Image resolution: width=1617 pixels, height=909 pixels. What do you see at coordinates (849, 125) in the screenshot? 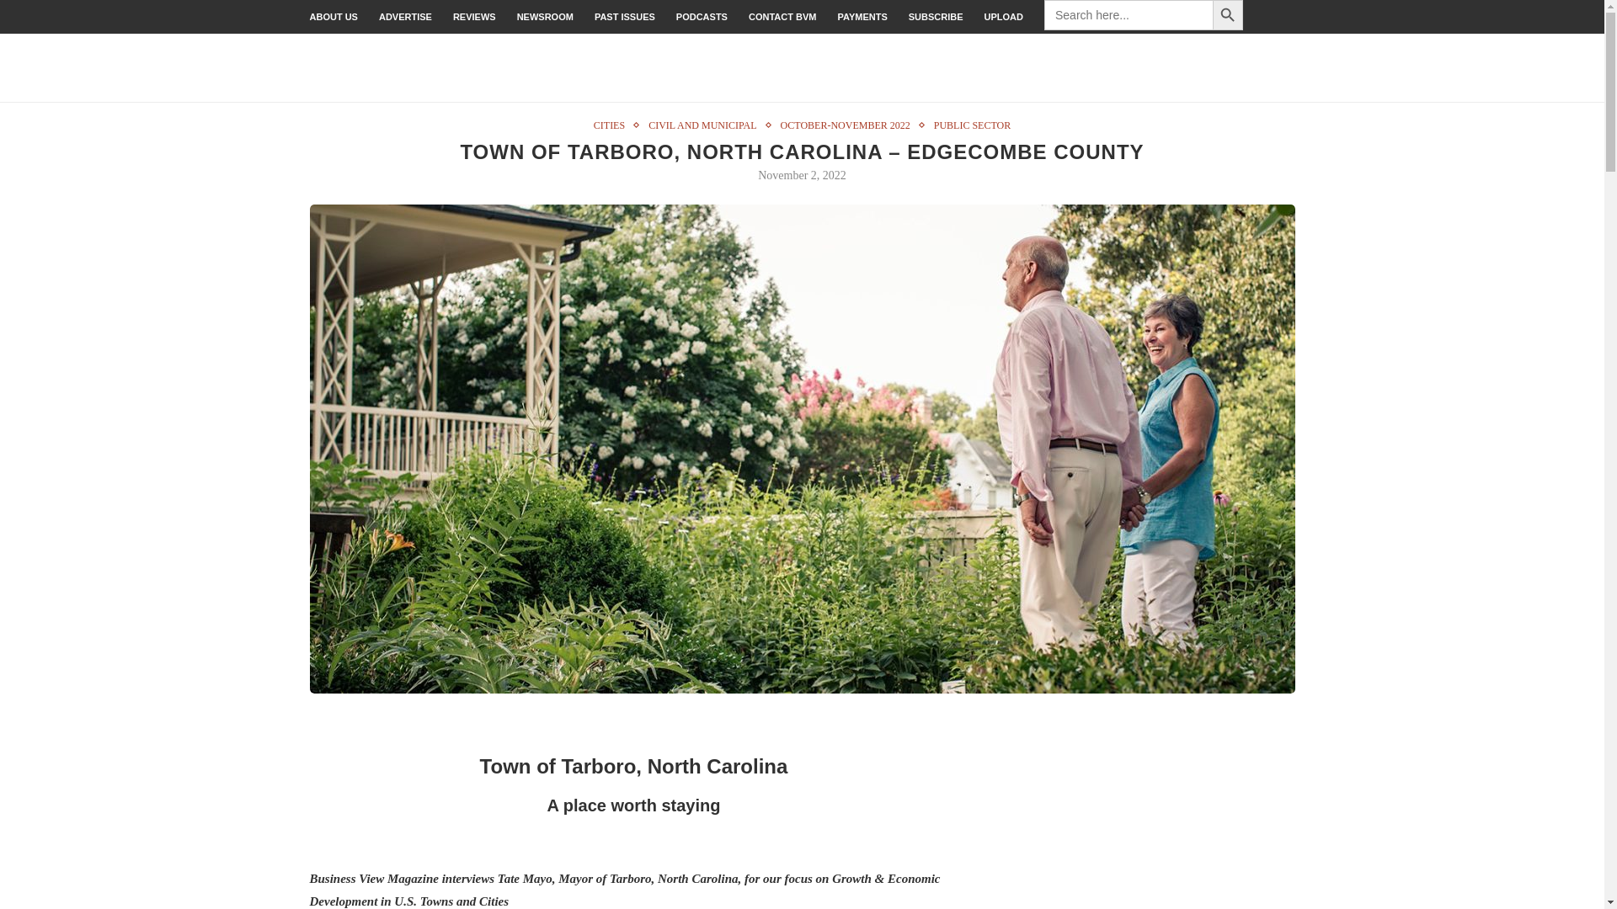
I see `View all posts in October-November 2022` at bounding box center [849, 125].